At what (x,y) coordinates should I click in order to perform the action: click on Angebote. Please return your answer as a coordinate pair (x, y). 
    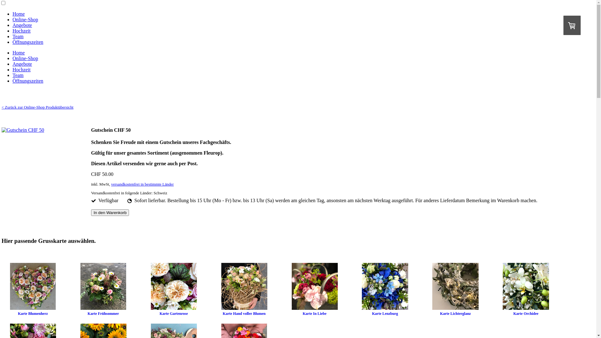
    Looking at the image, I should click on (22, 25).